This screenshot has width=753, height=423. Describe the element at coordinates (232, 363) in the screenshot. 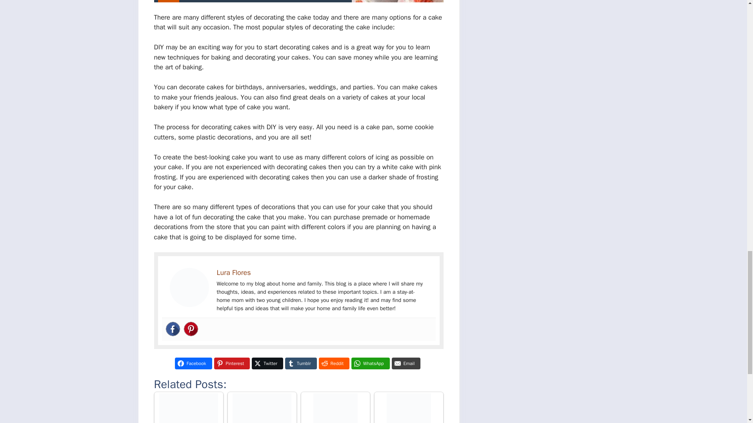

I see `Share on Pinterest` at that location.